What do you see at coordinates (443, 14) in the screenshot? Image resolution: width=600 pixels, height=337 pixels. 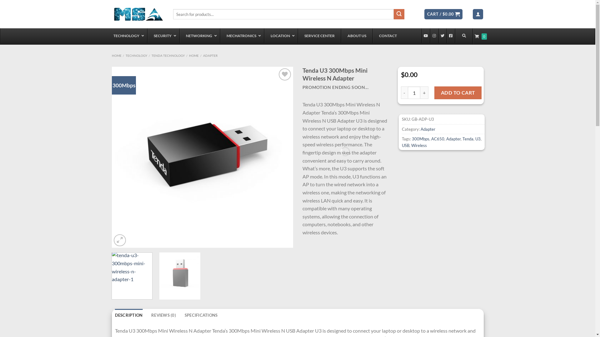 I see `CART / $0.00` at bounding box center [443, 14].